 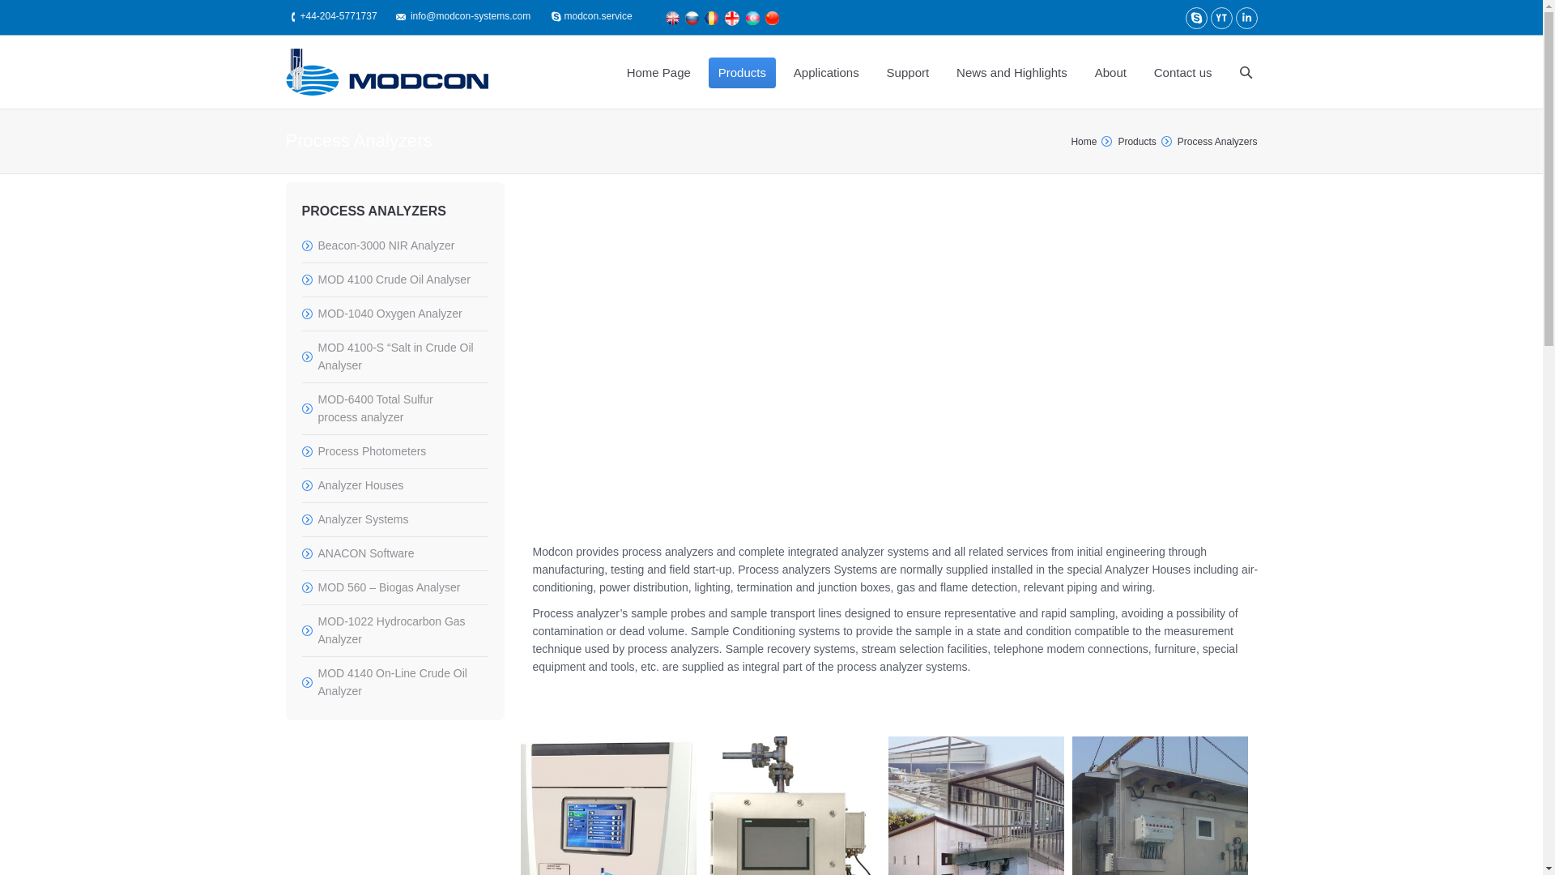 I want to click on Georgia, so click(x=731, y=18).